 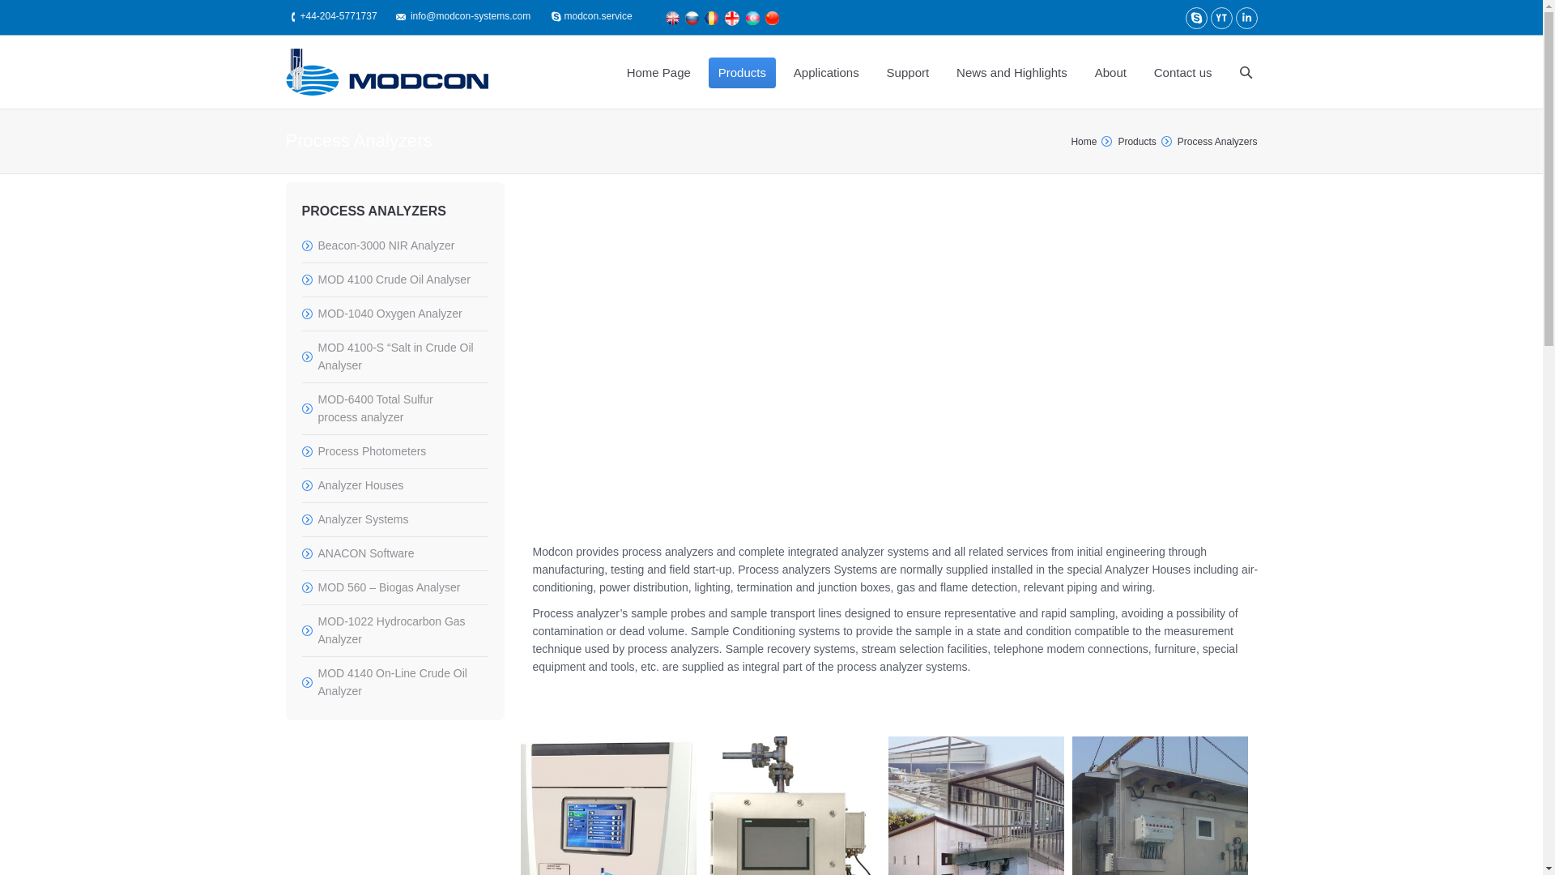 I want to click on Georgia, so click(x=731, y=18).